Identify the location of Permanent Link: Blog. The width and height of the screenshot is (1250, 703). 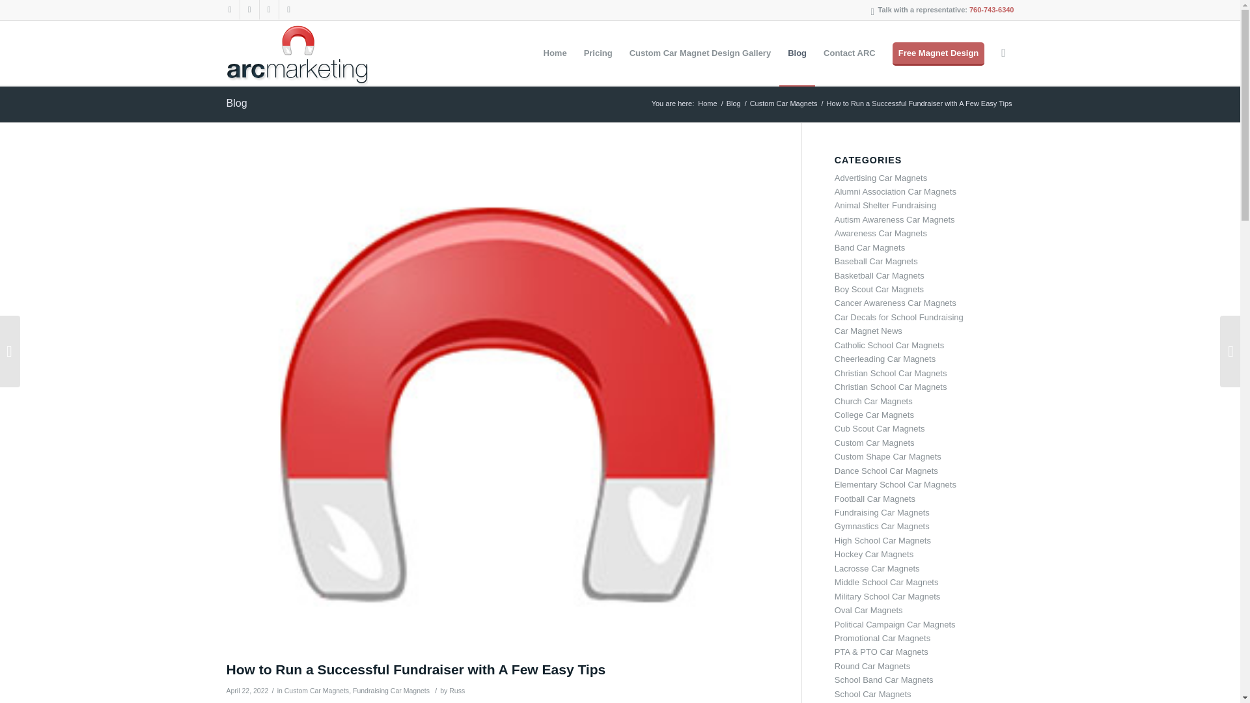
(237, 103).